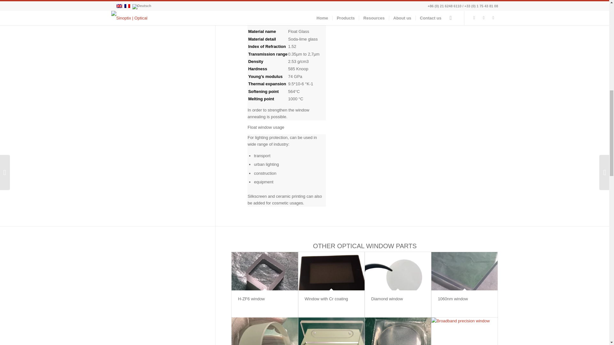  I want to click on Diamond window, so click(398, 271).